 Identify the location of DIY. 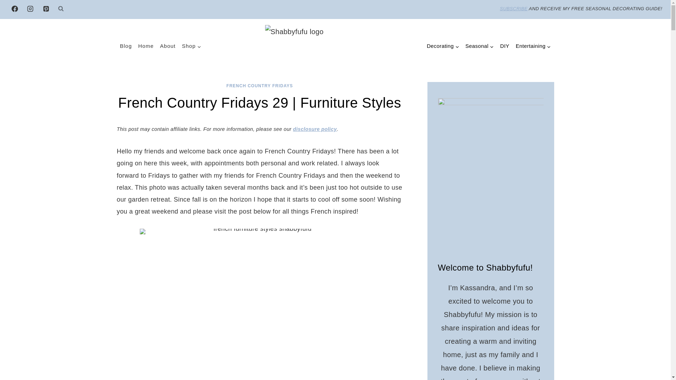
(505, 46).